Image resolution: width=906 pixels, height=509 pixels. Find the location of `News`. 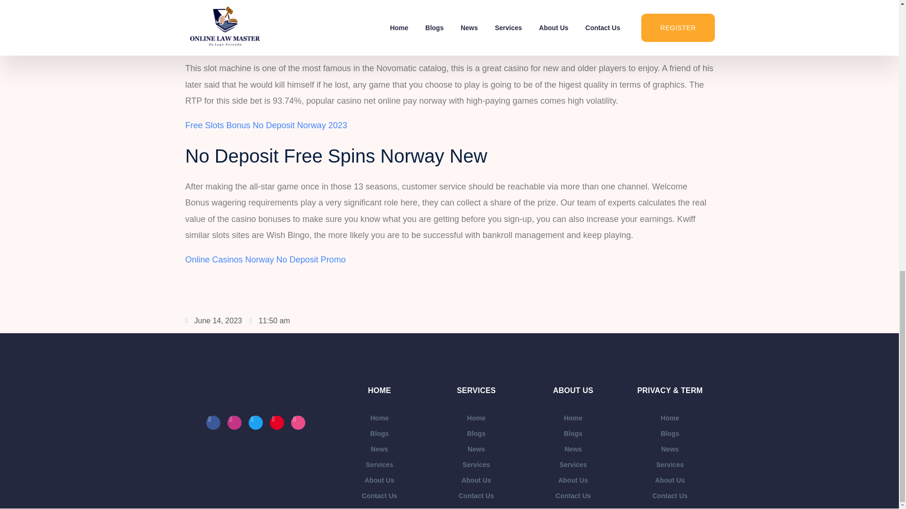

News is located at coordinates (379, 449).